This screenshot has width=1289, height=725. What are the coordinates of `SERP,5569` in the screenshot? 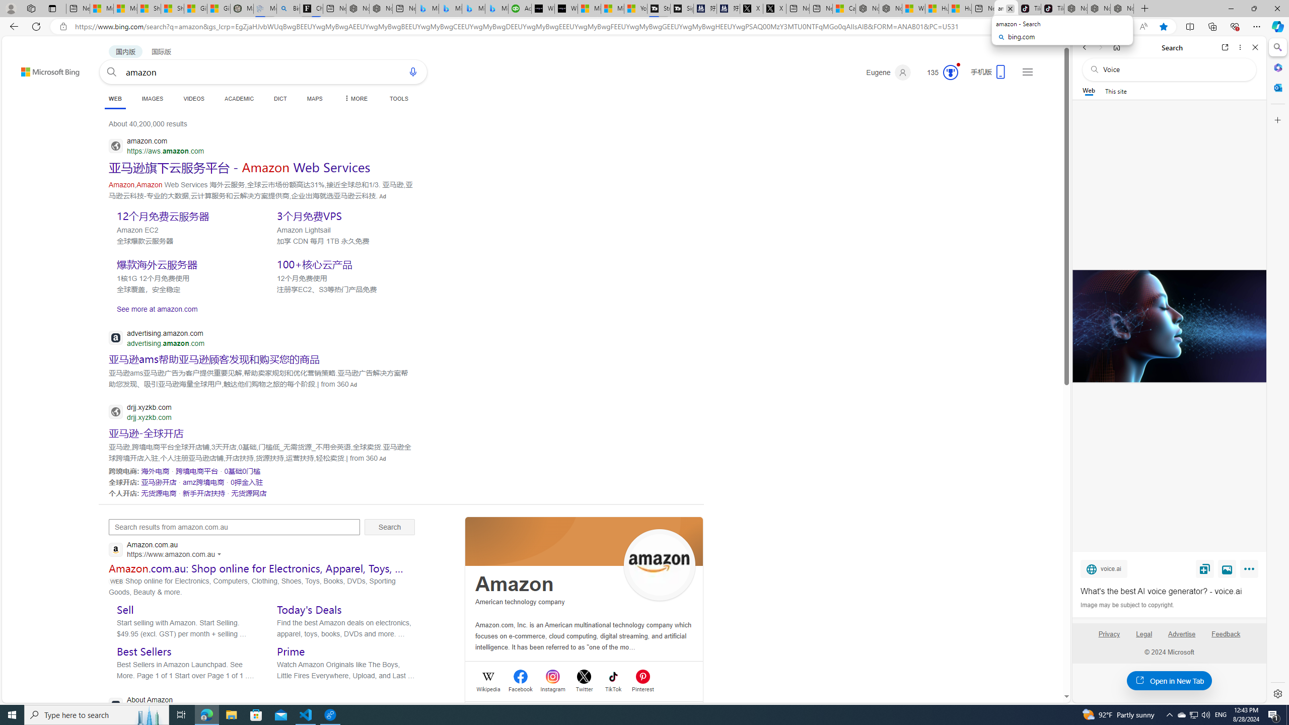 It's located at (158, 482).